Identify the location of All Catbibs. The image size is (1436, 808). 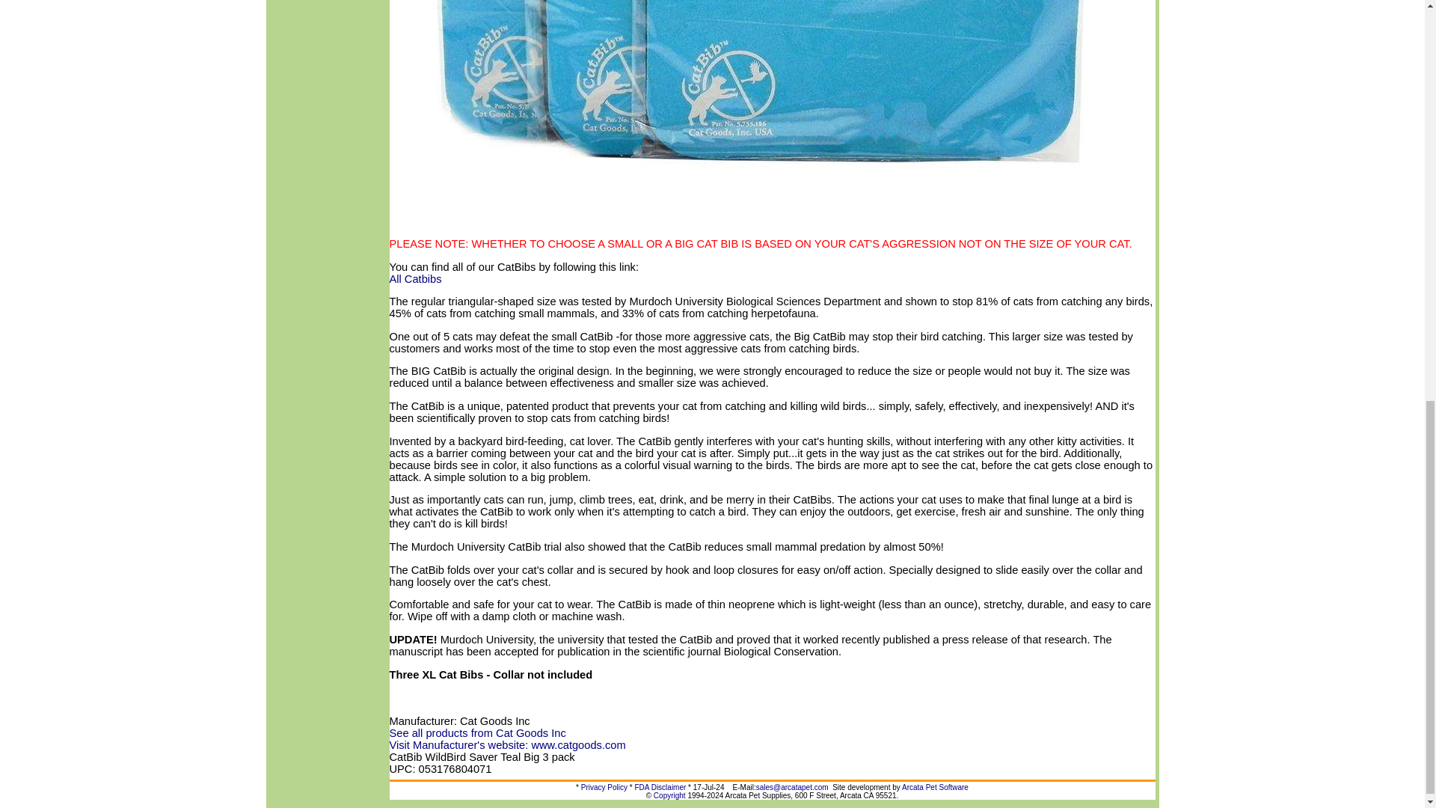
(414, 278).